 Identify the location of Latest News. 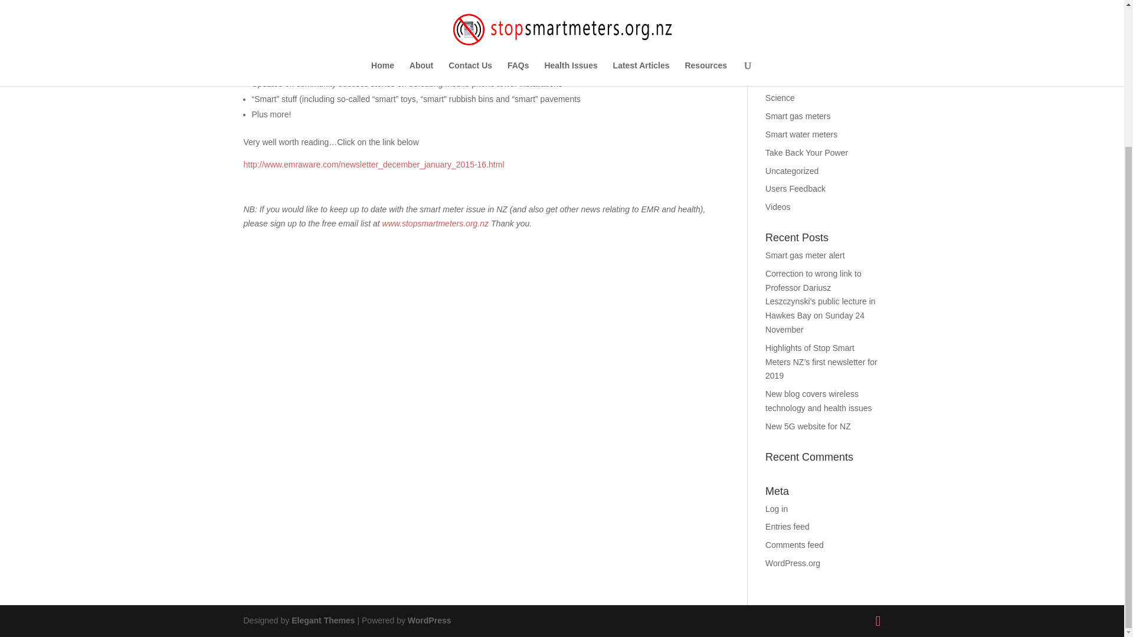
(788, 62).